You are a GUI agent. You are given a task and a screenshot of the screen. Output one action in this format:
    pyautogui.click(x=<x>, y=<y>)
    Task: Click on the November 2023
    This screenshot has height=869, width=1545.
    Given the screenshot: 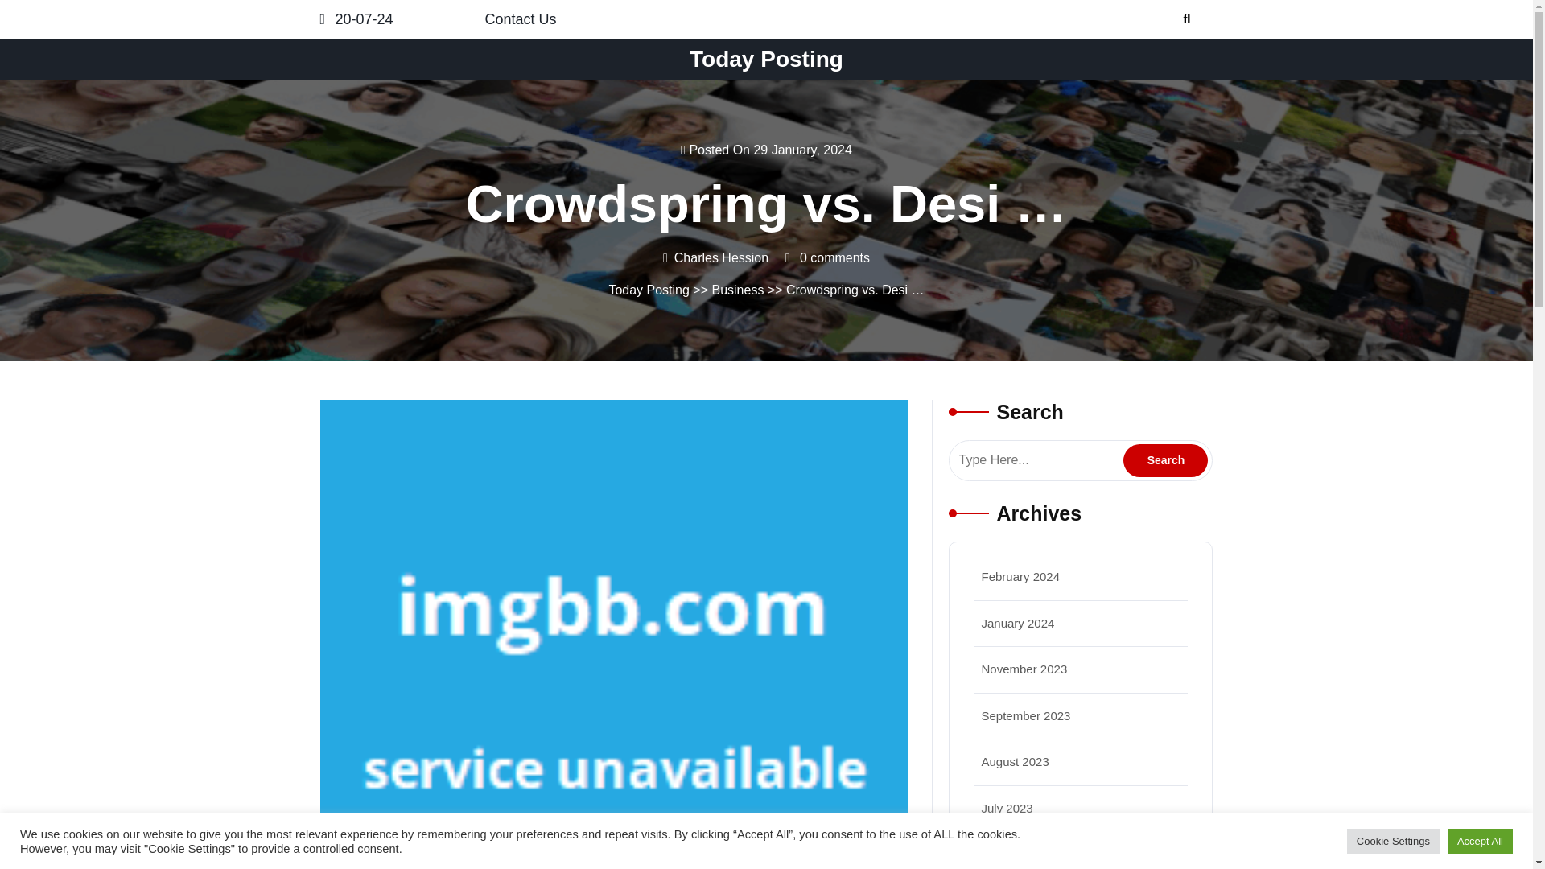 What is the action you would take?
    pyautogui.click(x=1024, y=669)
    